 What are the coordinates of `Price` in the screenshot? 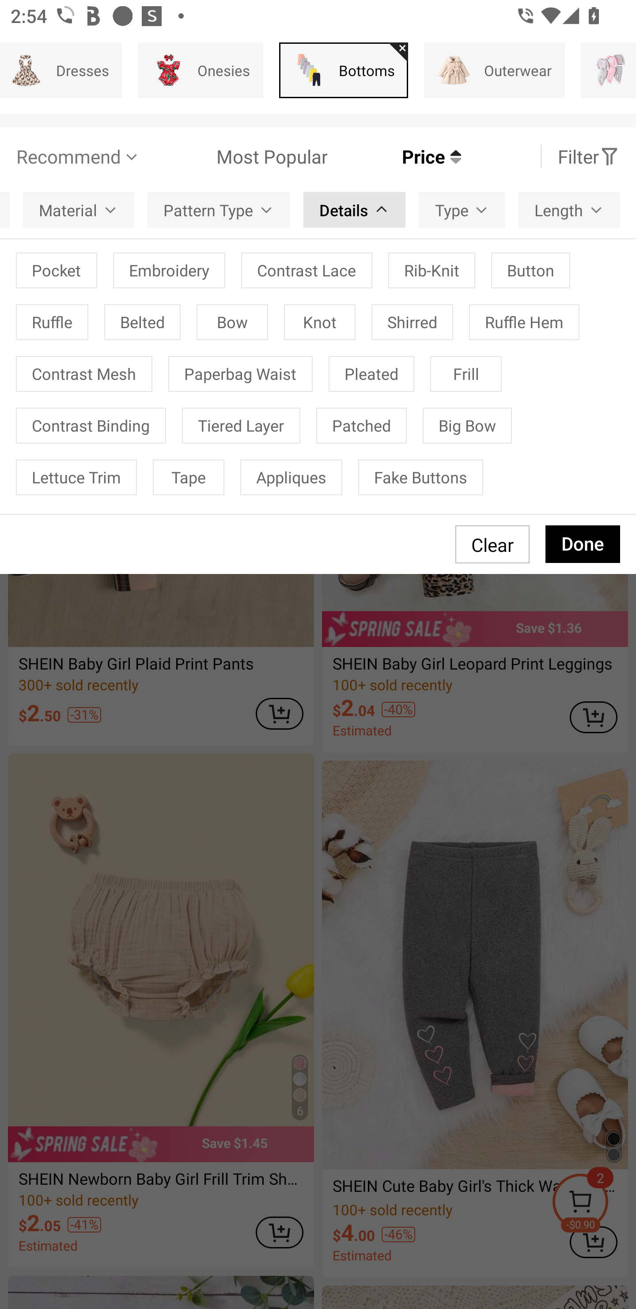 It's located at (394, 157).